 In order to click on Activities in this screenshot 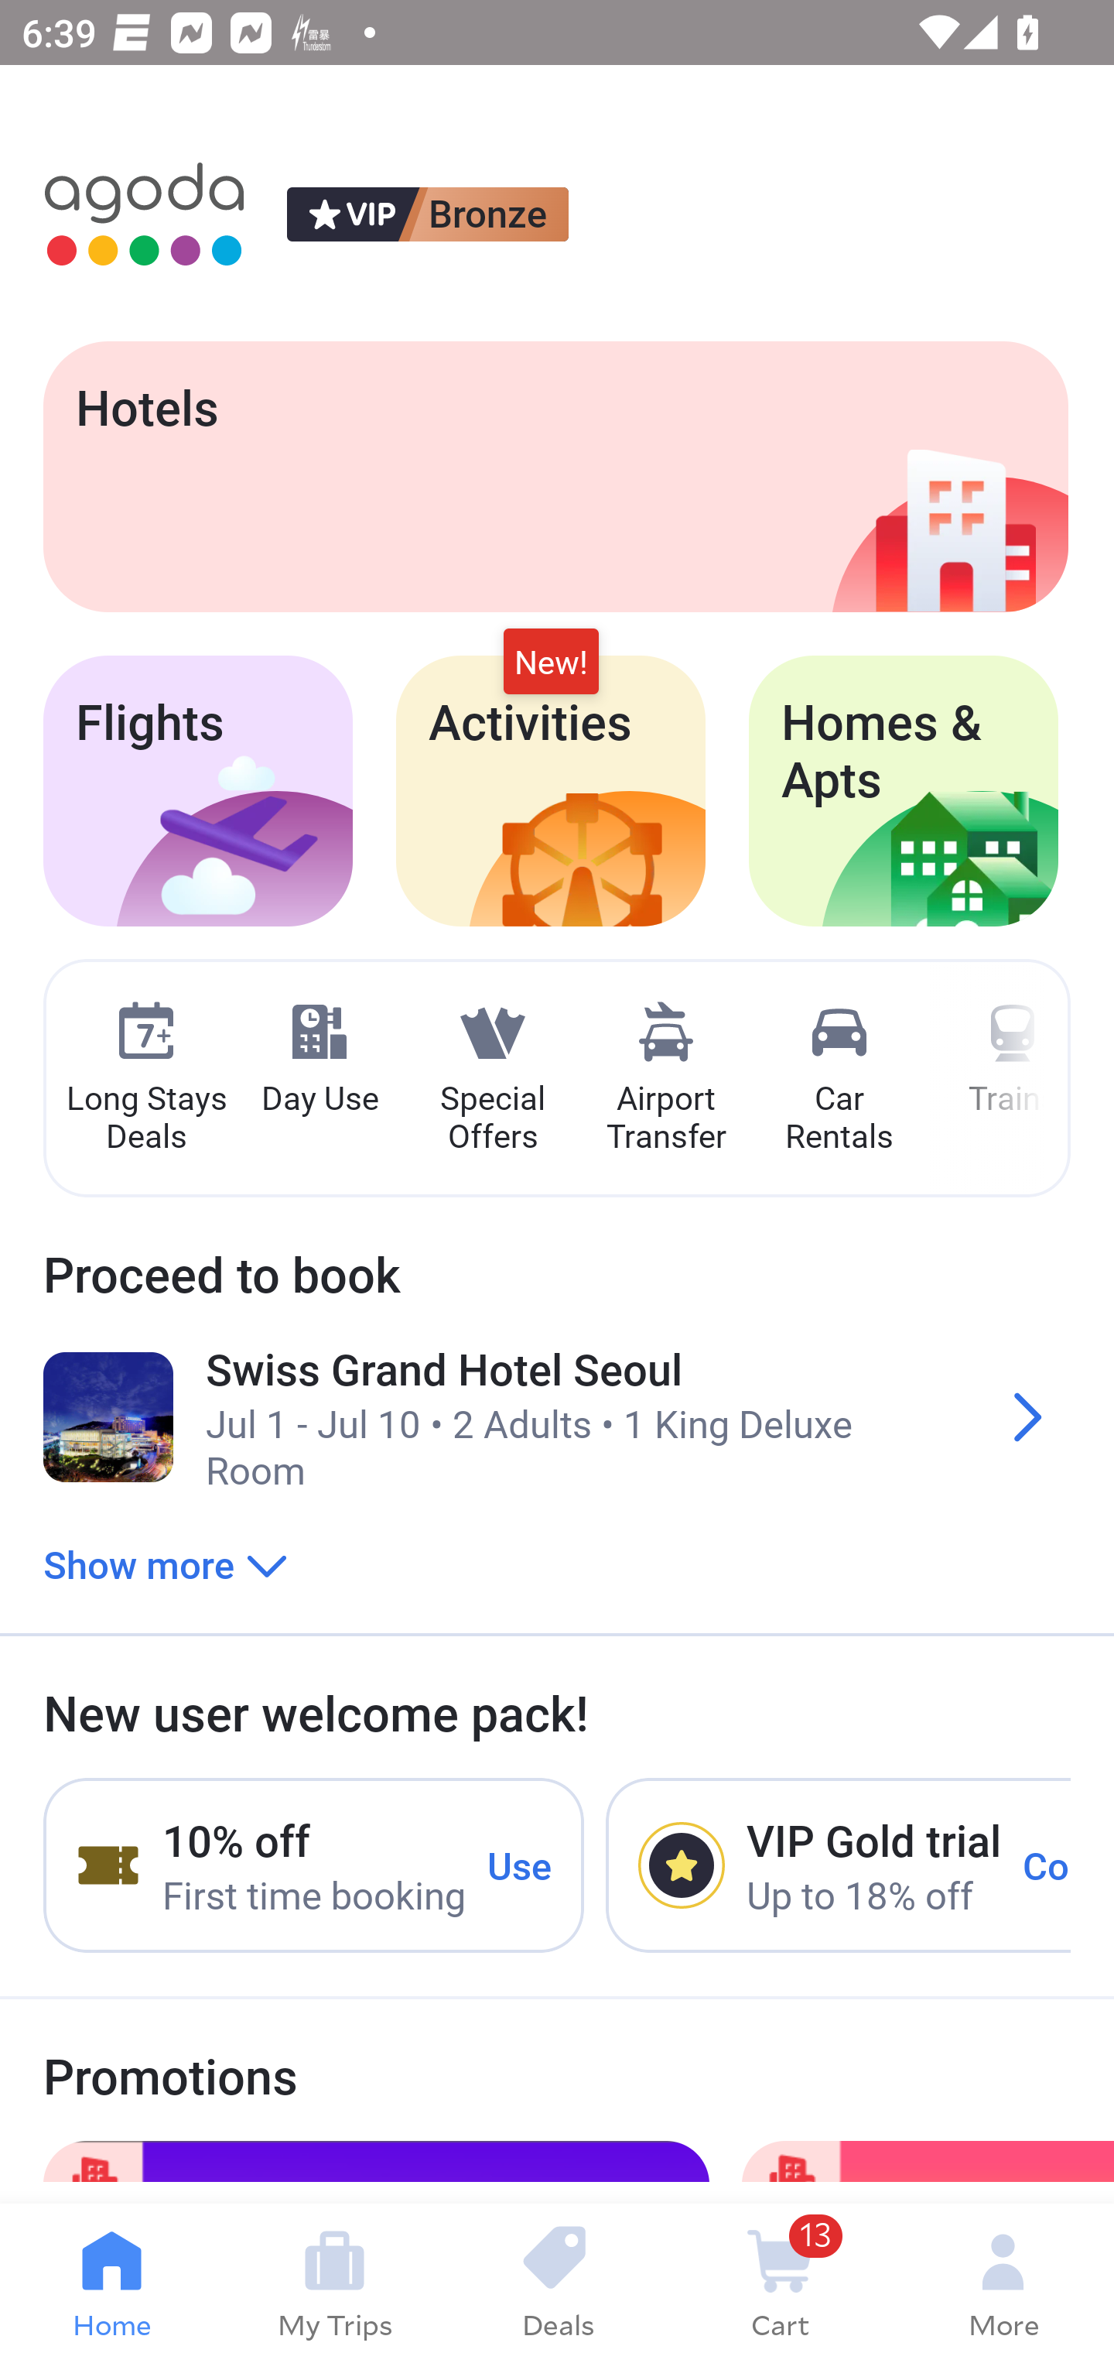, I will do `click(551, 791)`.